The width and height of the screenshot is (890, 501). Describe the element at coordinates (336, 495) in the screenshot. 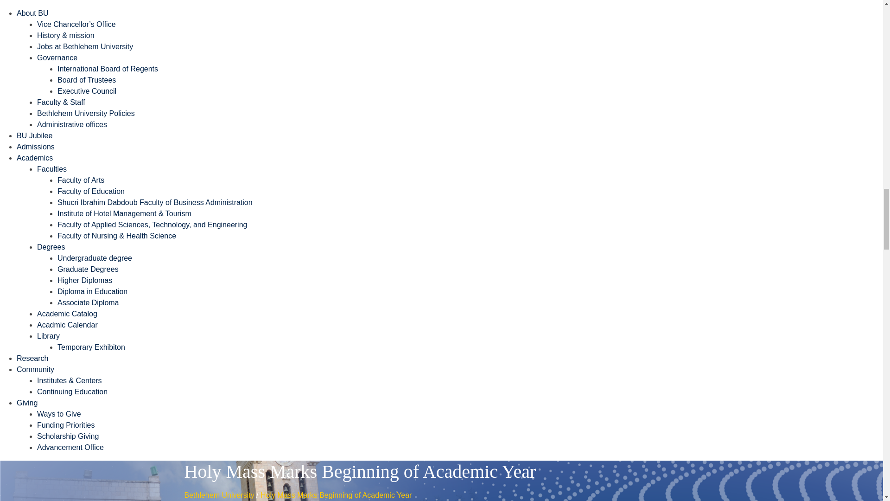

I see `Go to Holy Mass Marks Beginning of Academic Year.` at that location.